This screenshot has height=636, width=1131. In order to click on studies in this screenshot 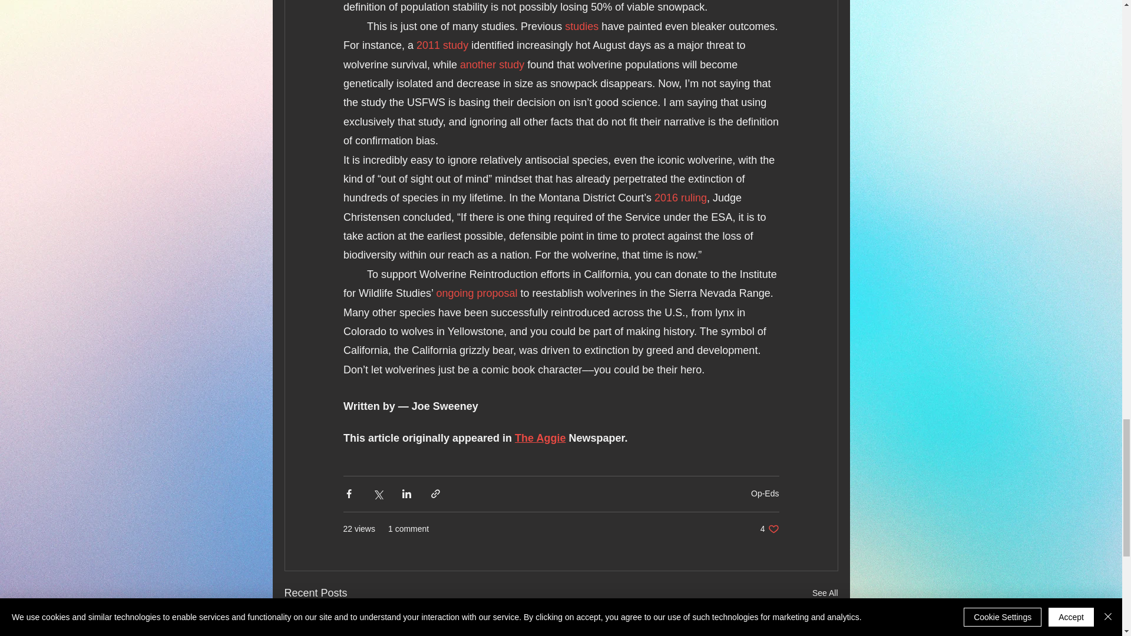, I will do `click(581, 26)`.